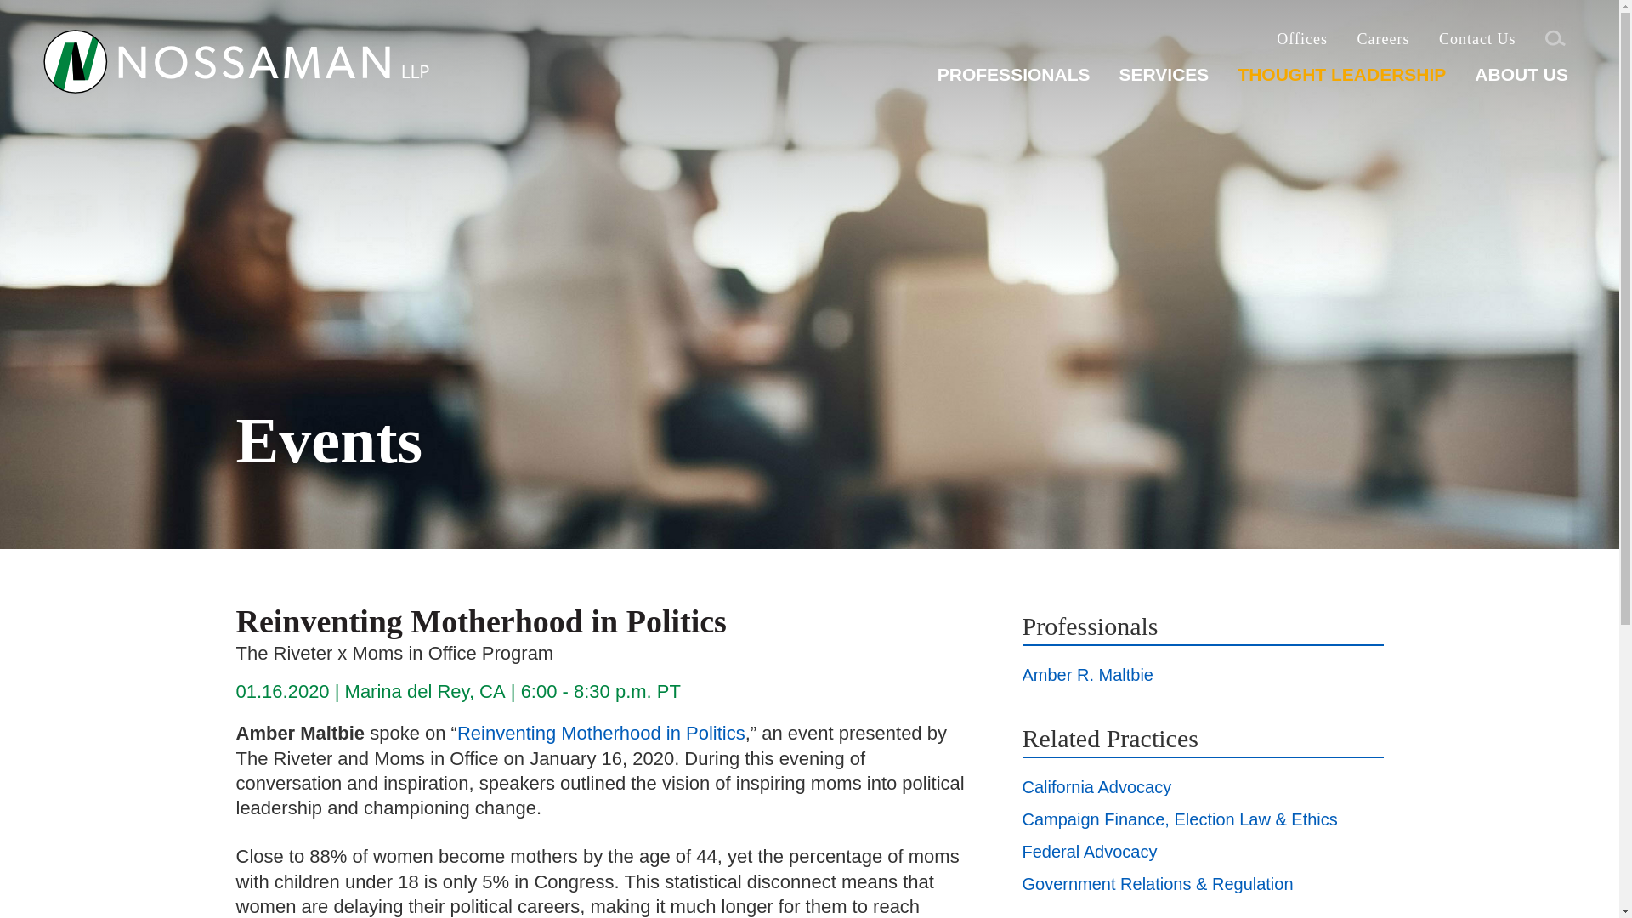  What do you see at coordinates (1096, 787) in the screenshot?
I see `California Advocacy` at bounding box center [1096, 787].